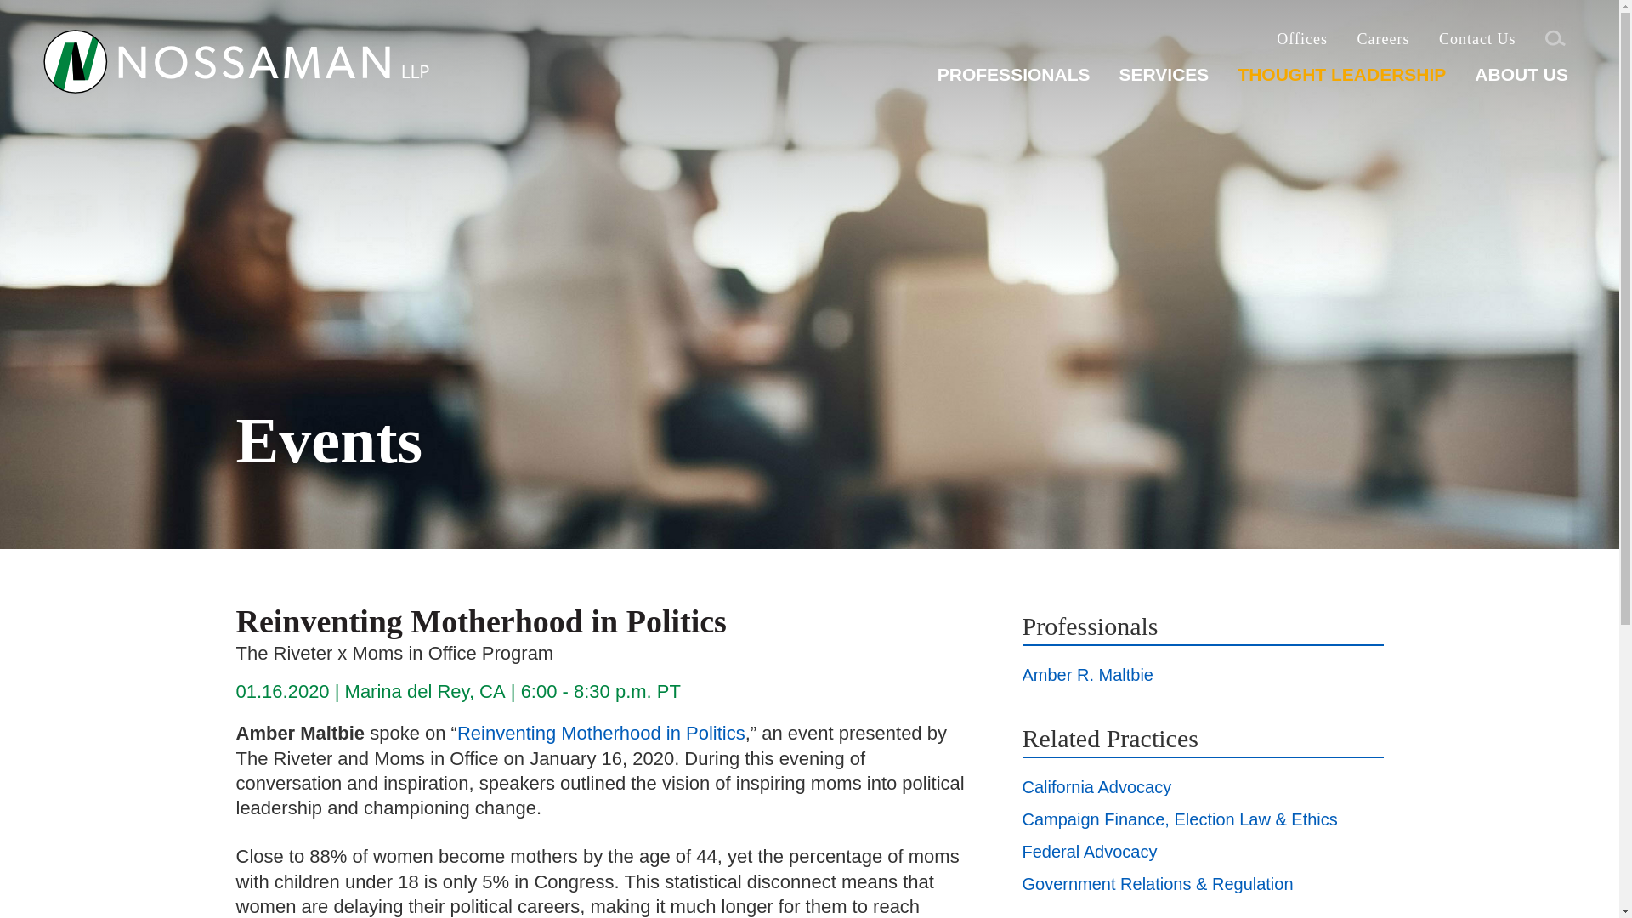  What do you see at coordinates (1096, 787) in the screenshot?
I see `California Advocacy` at bounding box center [1096, 787].